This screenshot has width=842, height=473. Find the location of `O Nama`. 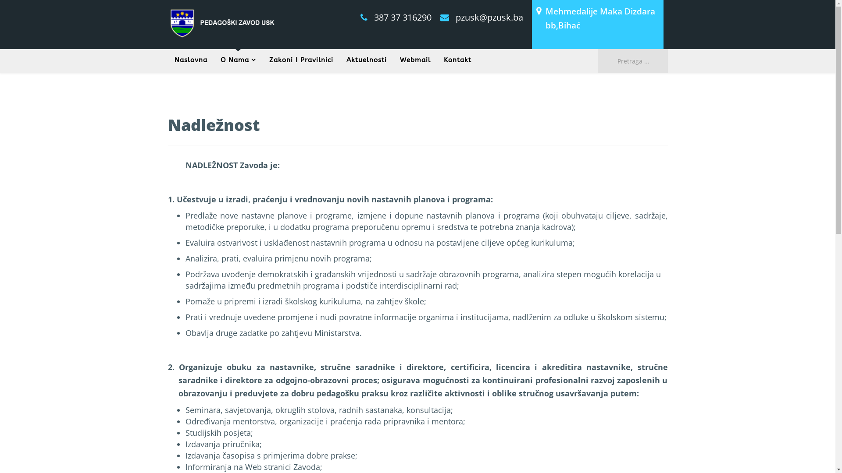

O Nama is located at coordinates (239, 60).